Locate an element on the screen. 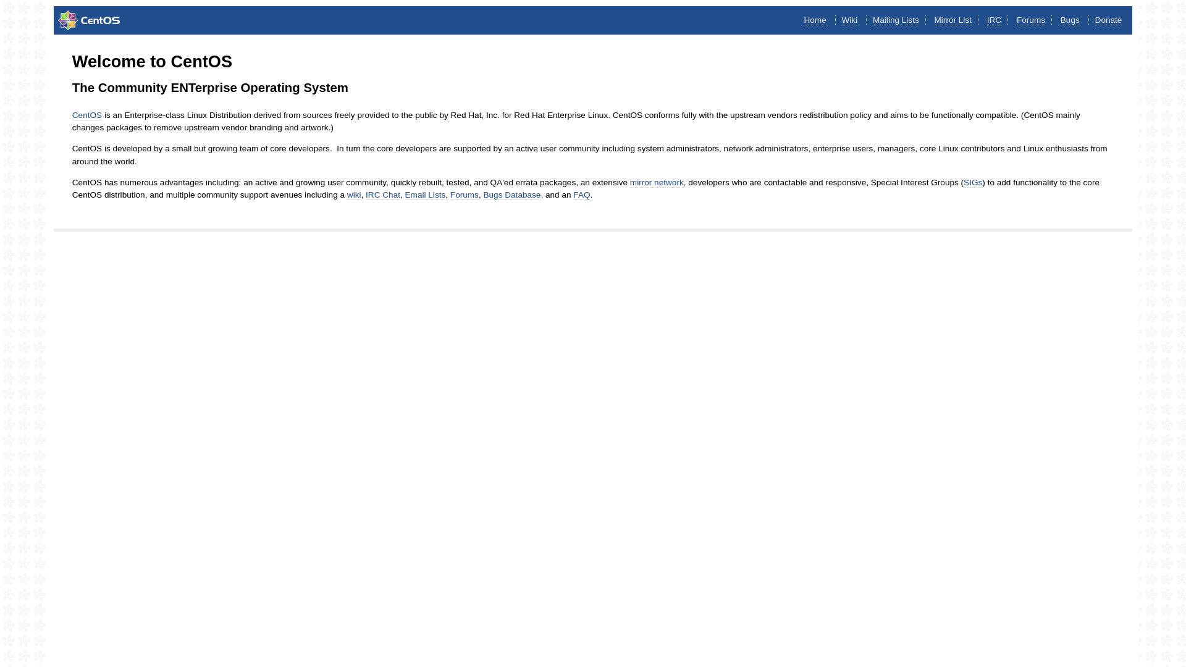 The image size is (1186, 667). IRC is located at coordinates (995, 20).